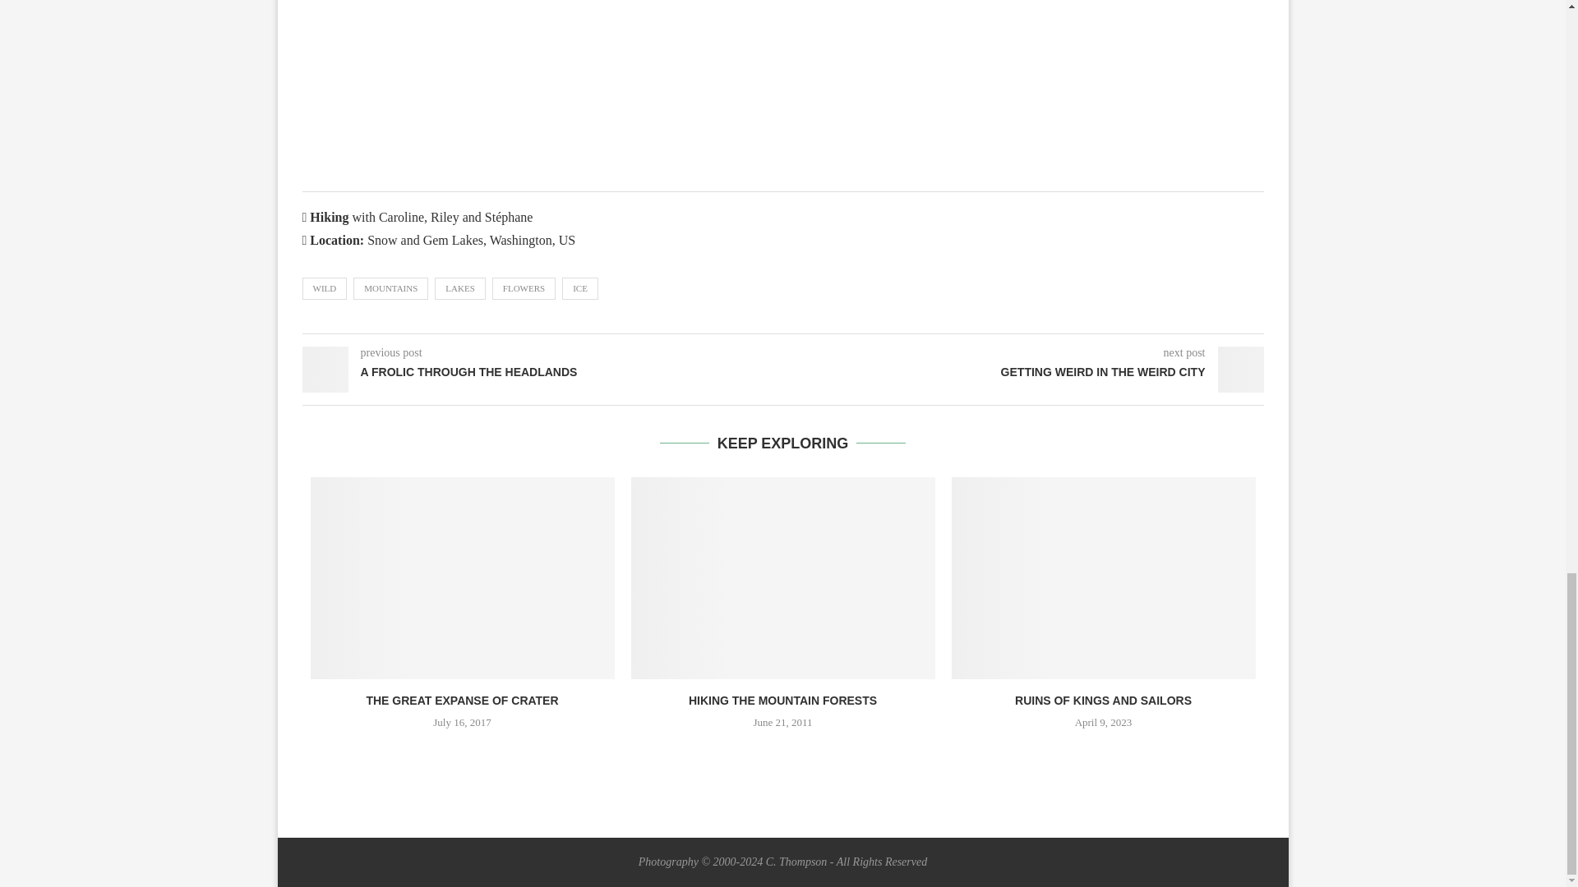 The image size is (1578, 887). Describe the element at coordinates (1022, 373) in the screenshot. I see `GETTING WEIRD IN THE WEIRD CITY` at that location.